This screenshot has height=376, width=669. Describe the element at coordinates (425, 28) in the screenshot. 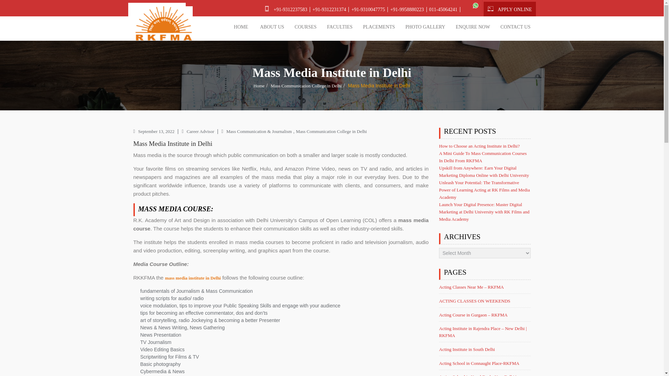

I see `PHOTO GALLERY` at that location.